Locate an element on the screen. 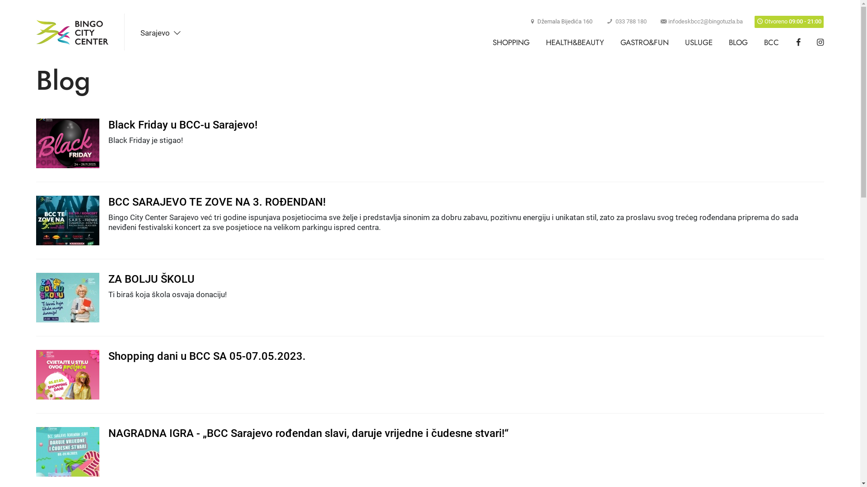 Image resolution: width=867 pixels, height=487 pixels. Shopping dani u BCC SA 05-07.05.2023. is located at coordinates (430, 356).